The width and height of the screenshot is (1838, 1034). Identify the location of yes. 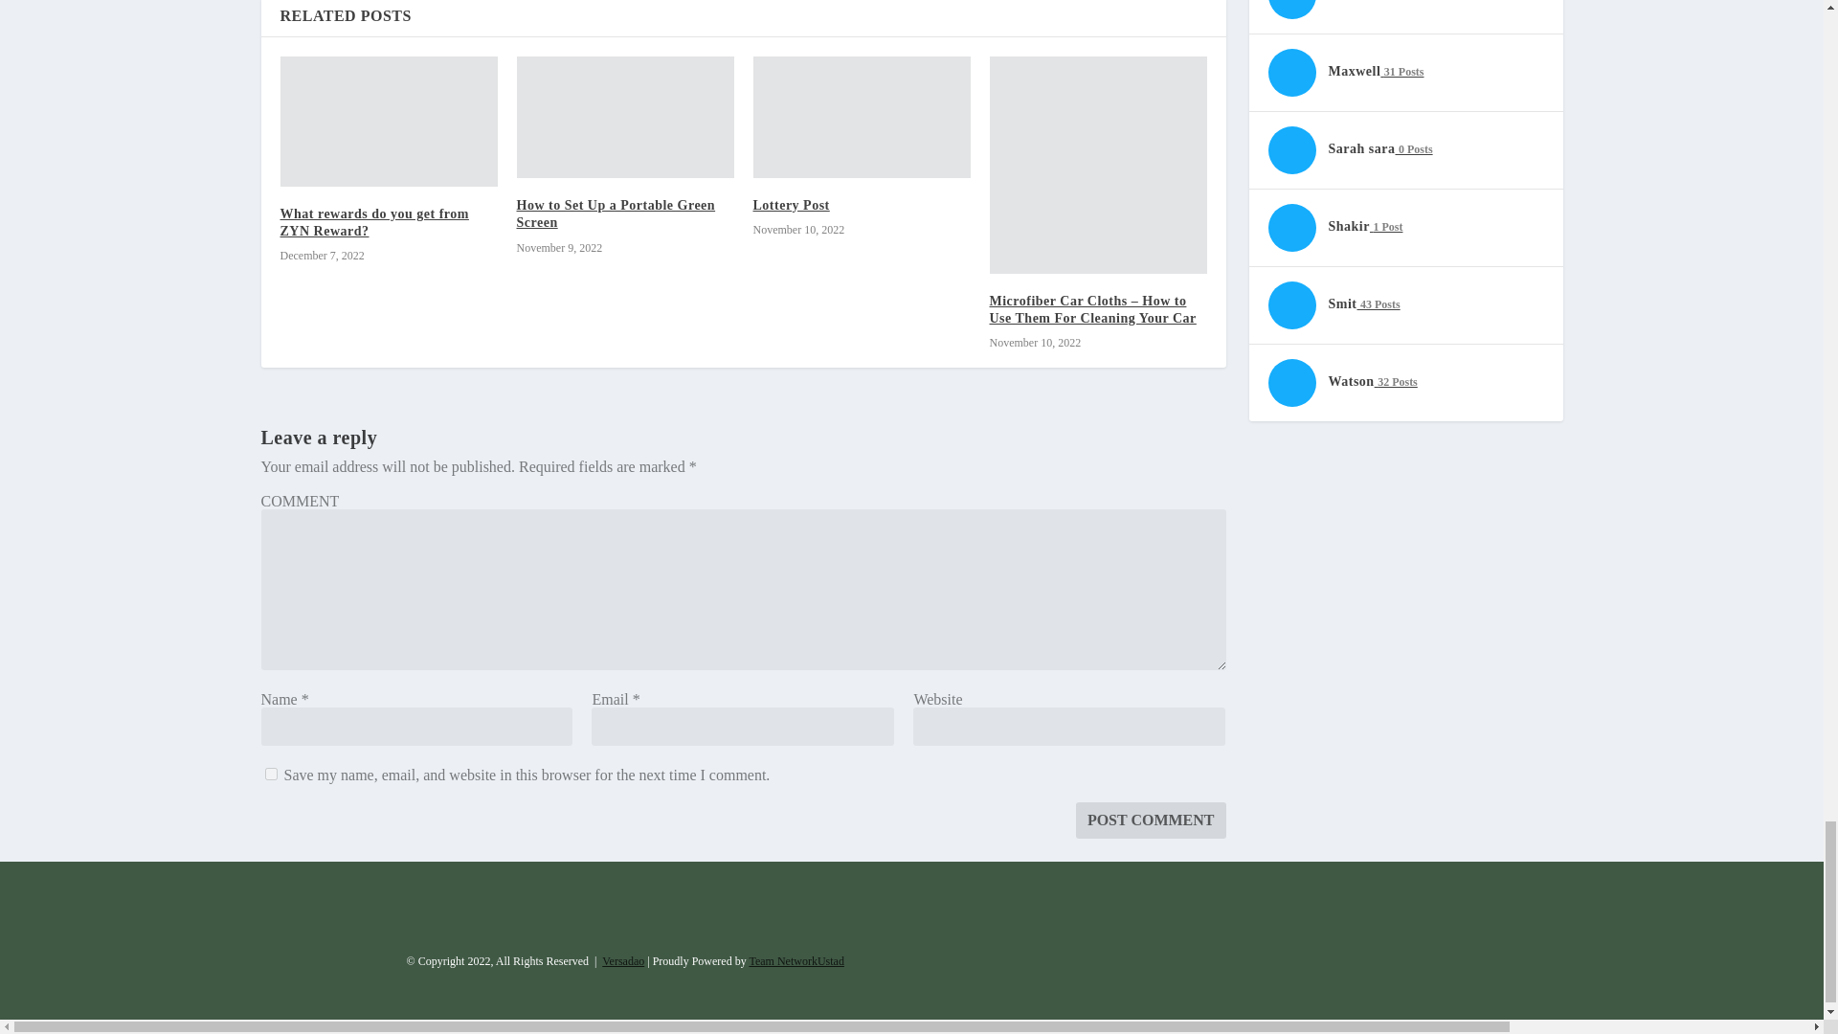
(270, 774).